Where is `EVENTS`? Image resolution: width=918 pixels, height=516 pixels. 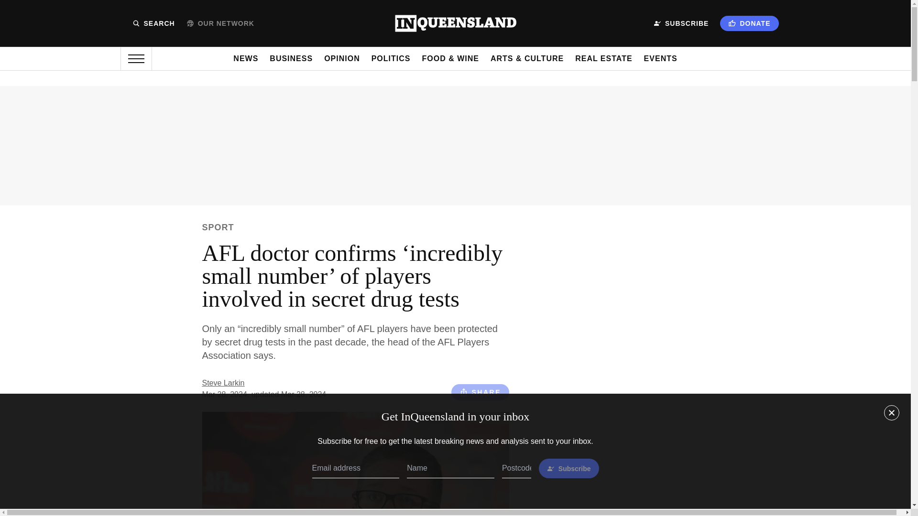 EVENTS is located at coordinates (661, 58).